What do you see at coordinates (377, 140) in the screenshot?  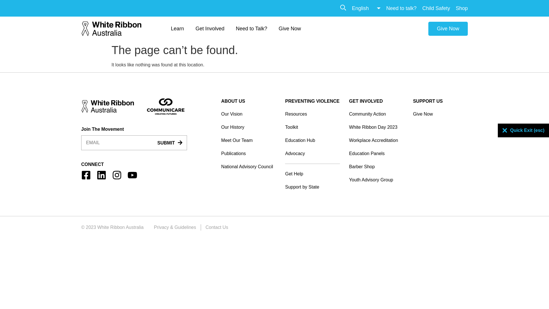 I see `Workplace Accreditation` at bounding box center [377, 140].